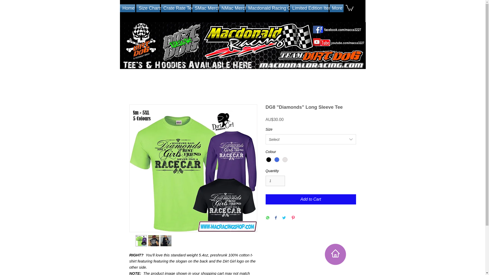 This screenshot has height=275, width=489. What do you see at coordinates (127, 8) in the screenshot?
I see `Home` at bounding box center [127, 8].